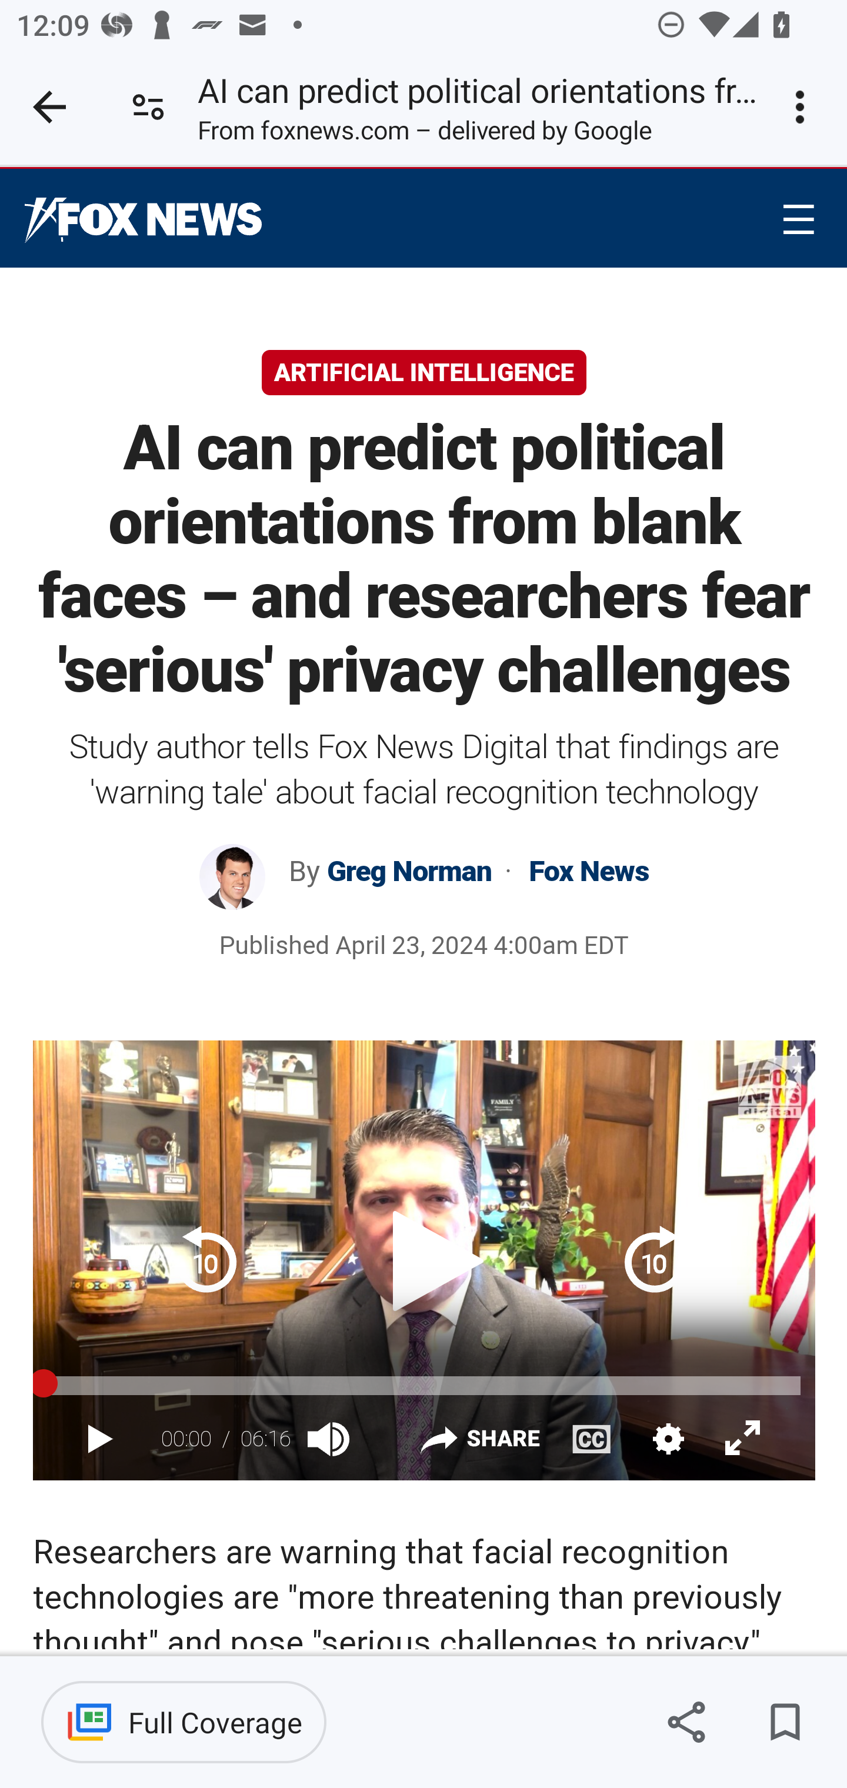  I want to click on Jump Back, so click(209, 1259).